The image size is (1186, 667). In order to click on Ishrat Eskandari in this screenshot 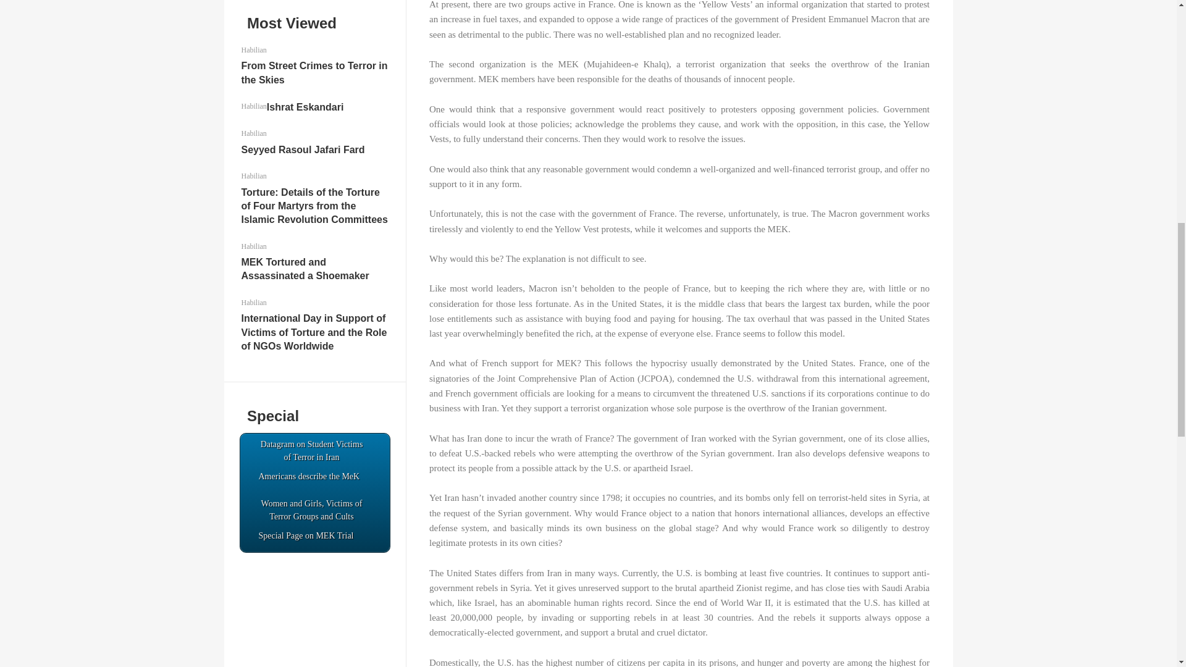, I will do `click(305, 107)`.